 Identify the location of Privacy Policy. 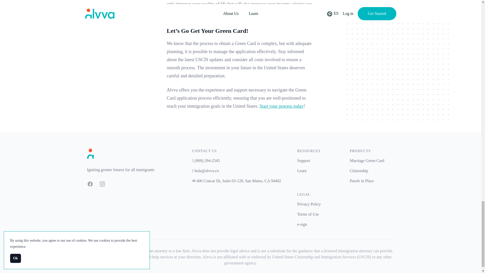
(309, 204).